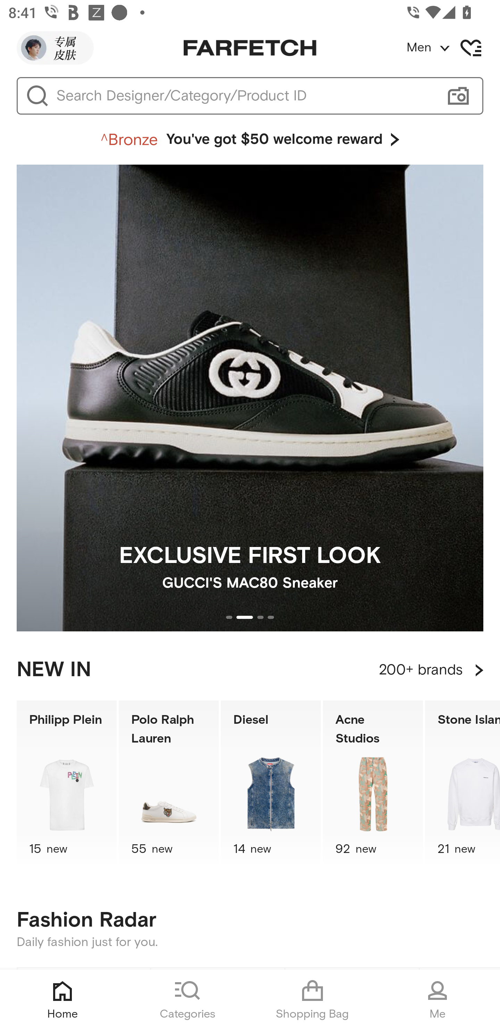 The width and height of the screenshot is (500, 1028). What do you see at coordinates (437, 999) in the screenshot?
I see `Me` at bounding box center [437, 999].